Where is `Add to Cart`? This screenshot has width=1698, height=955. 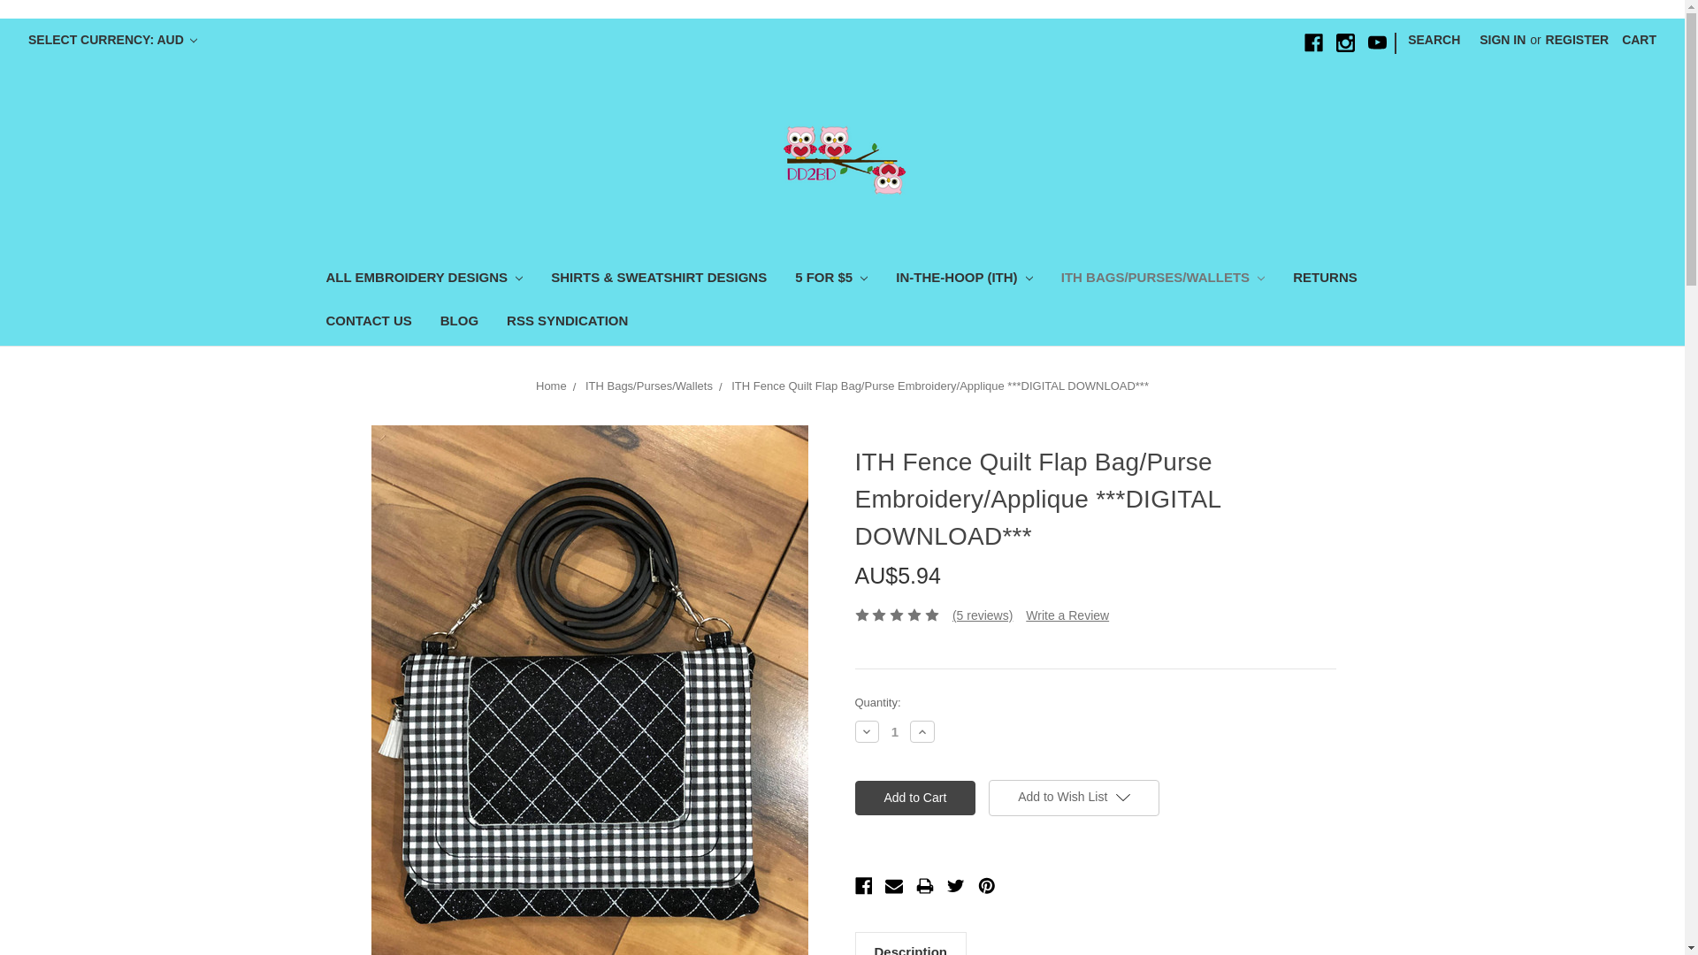 Add to Cart is located at coordinates (914, 798).